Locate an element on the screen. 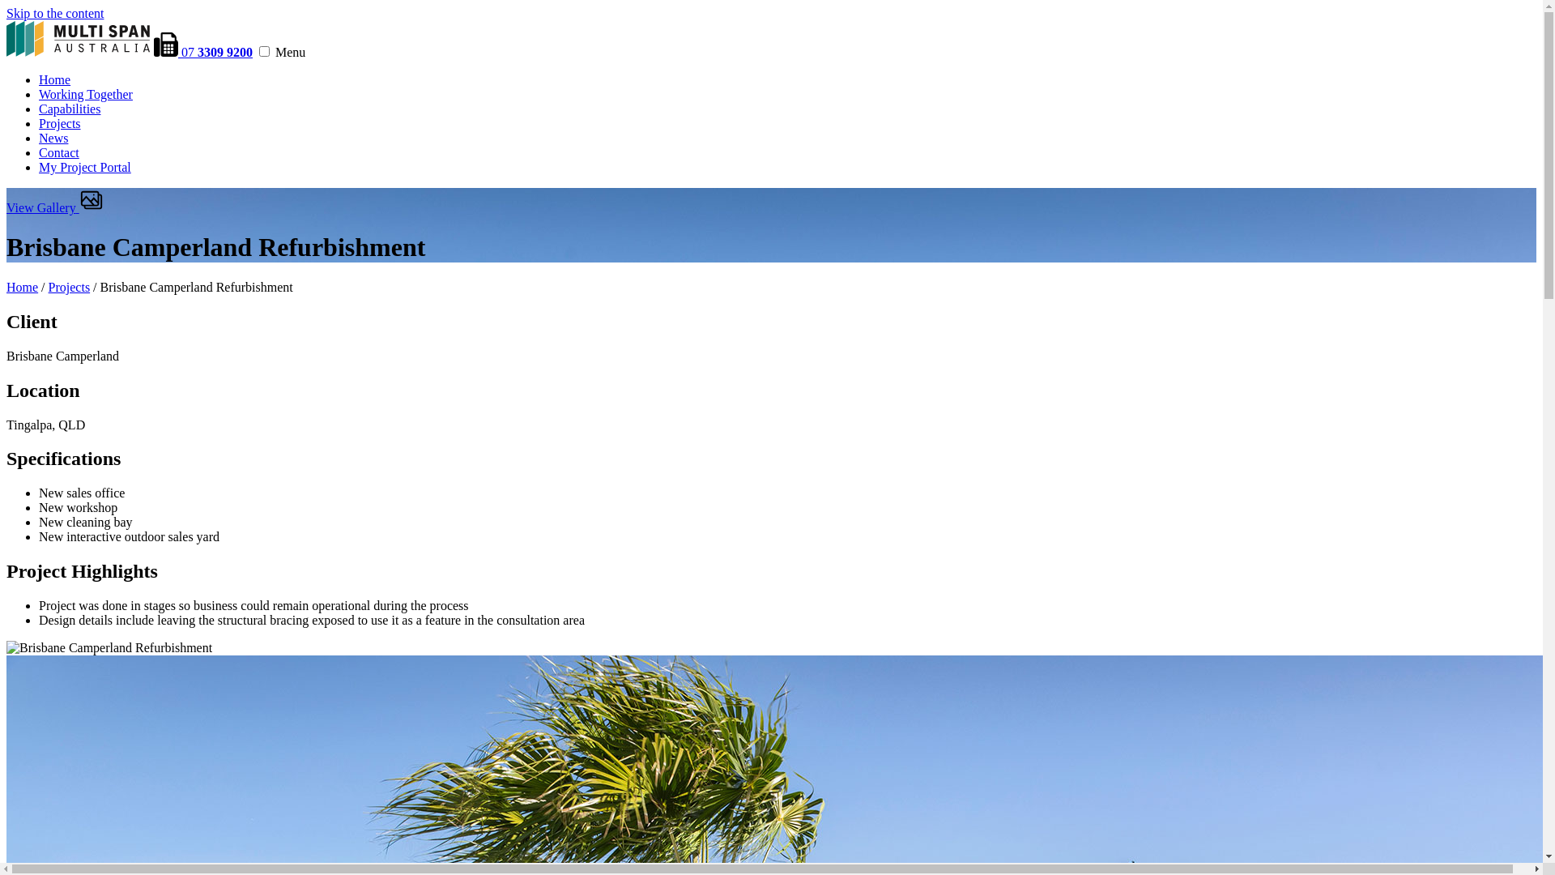  Home is located at coordinates (23, 287).